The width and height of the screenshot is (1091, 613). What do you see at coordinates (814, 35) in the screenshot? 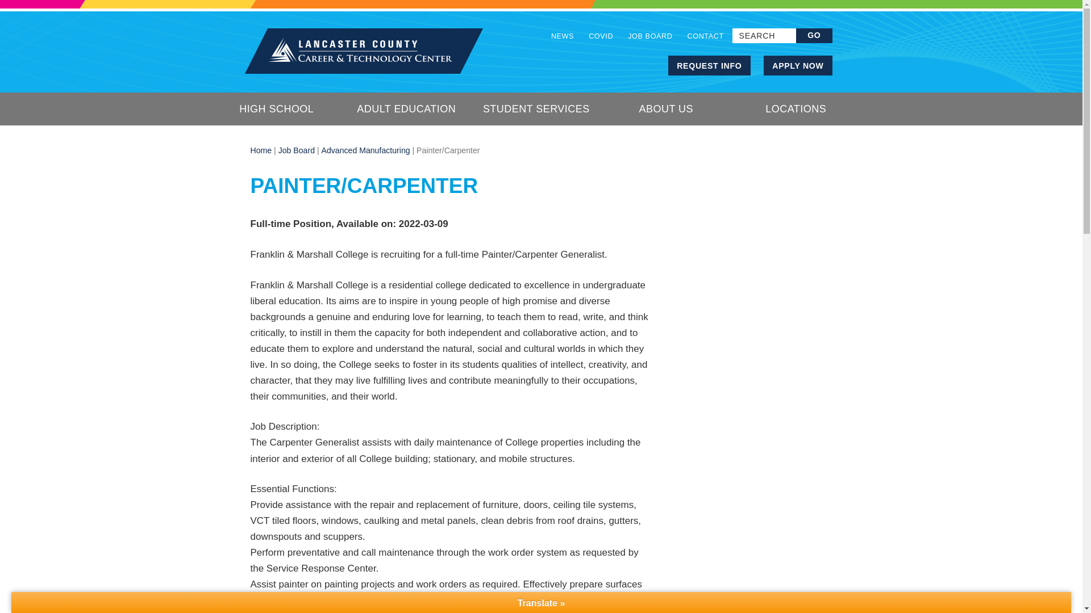
I see `GO` at bounding box center [814, 35].